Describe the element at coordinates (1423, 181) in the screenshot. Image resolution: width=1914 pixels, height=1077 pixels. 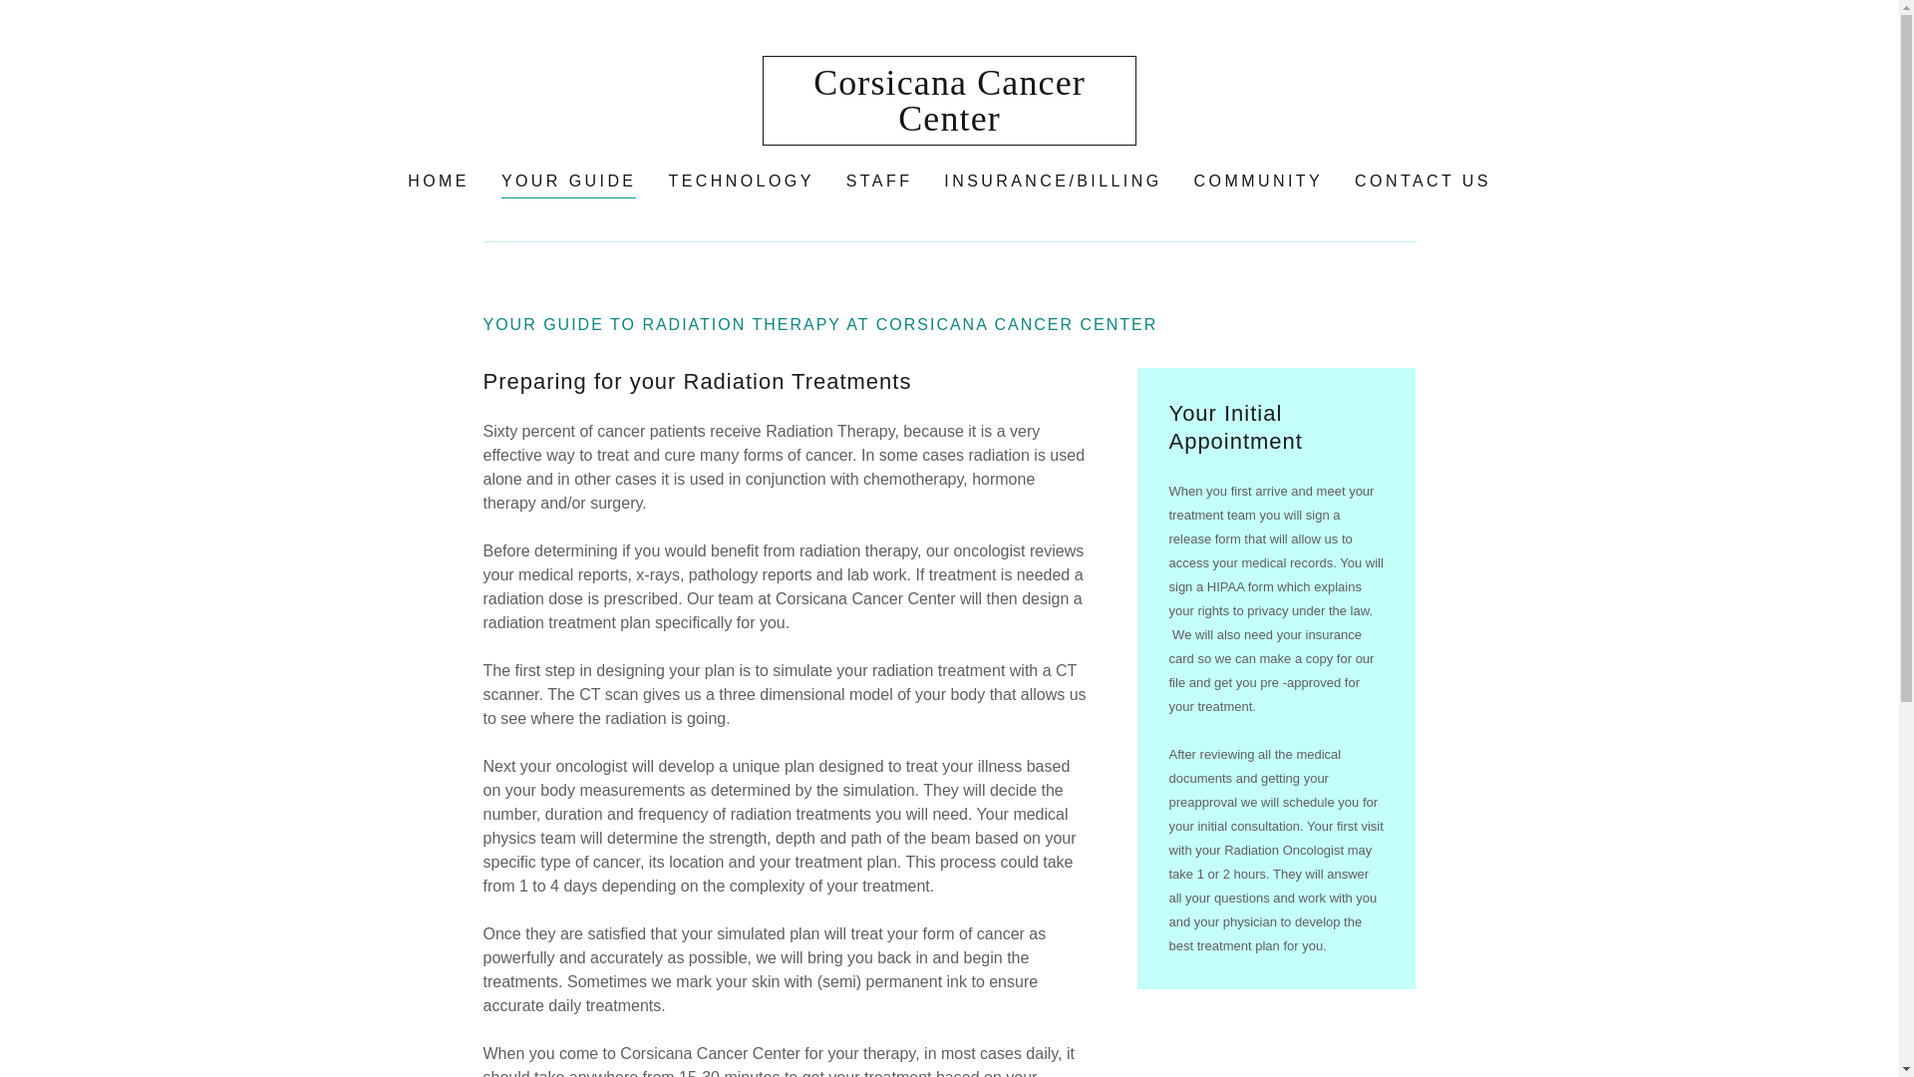
I see `CONTACT US` at that location.